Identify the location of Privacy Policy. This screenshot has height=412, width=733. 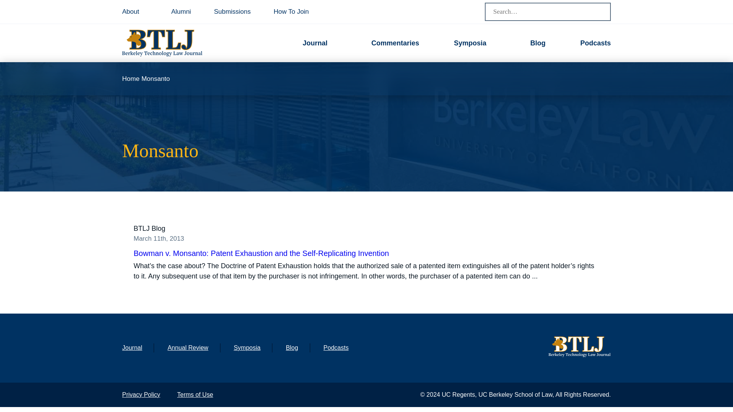
(141, 394).